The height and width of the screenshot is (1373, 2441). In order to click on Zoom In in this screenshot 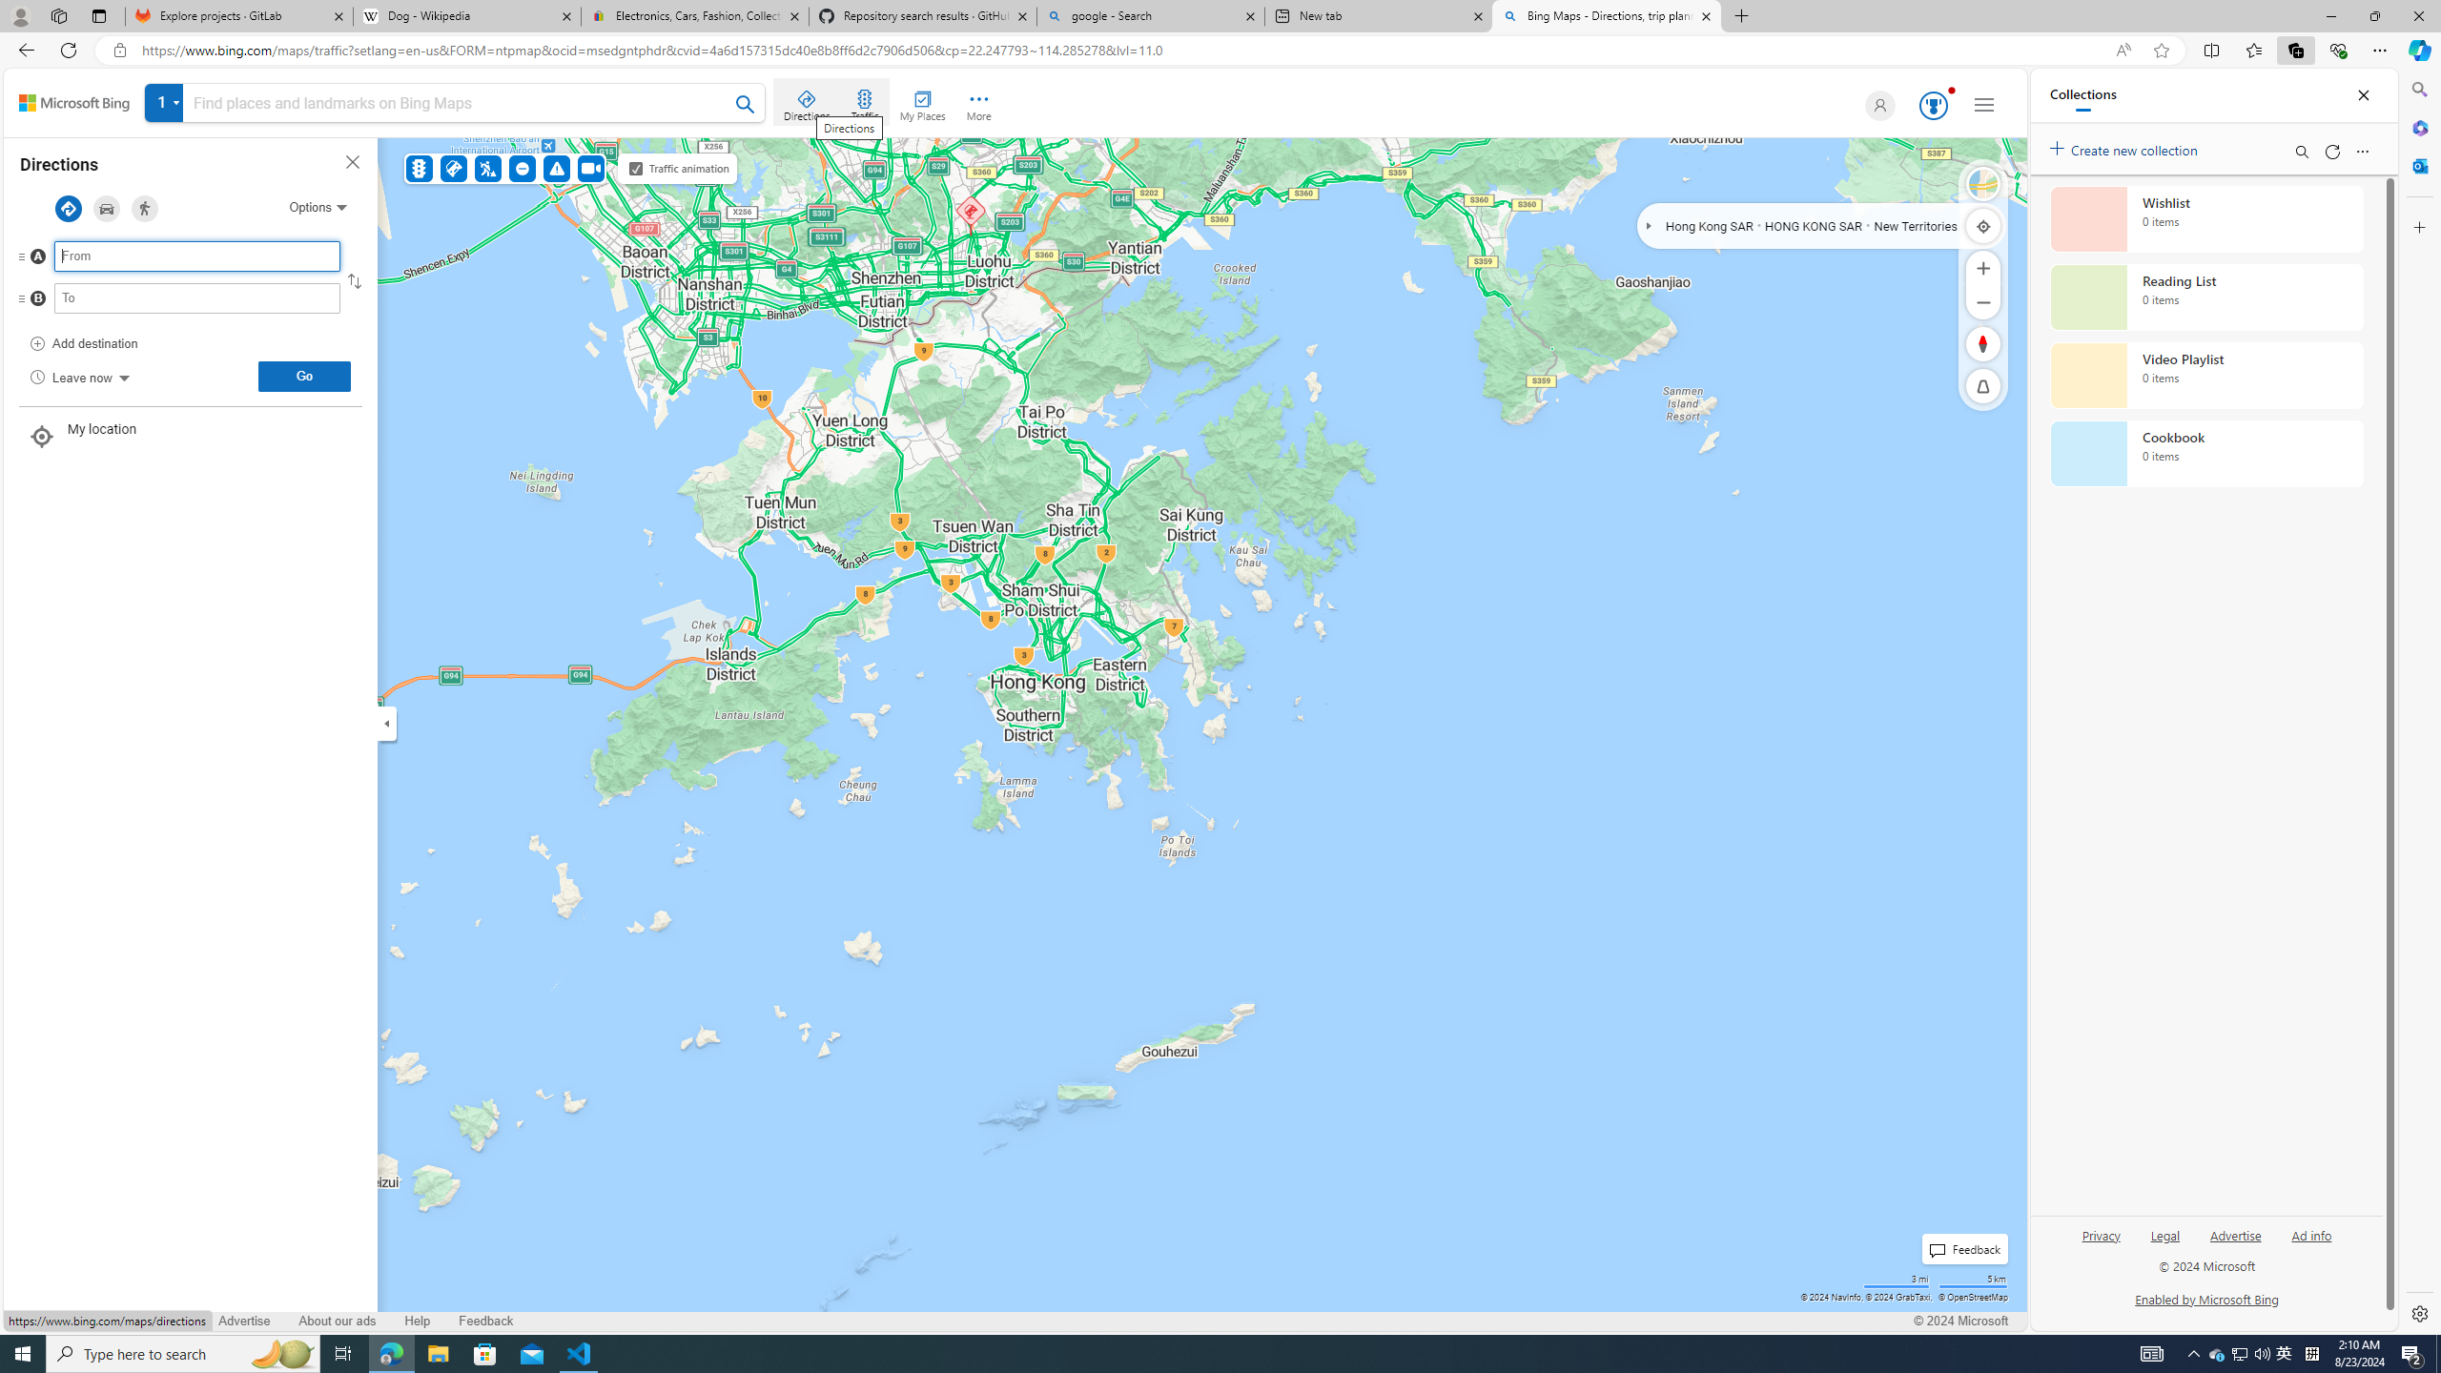, I will do `click(1983, 268)`.